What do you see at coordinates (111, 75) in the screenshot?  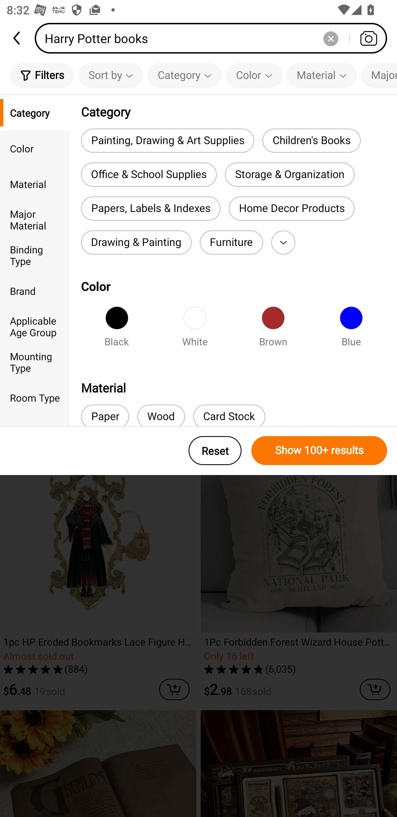 I see `Sort by` at bounding box center [111, 75].